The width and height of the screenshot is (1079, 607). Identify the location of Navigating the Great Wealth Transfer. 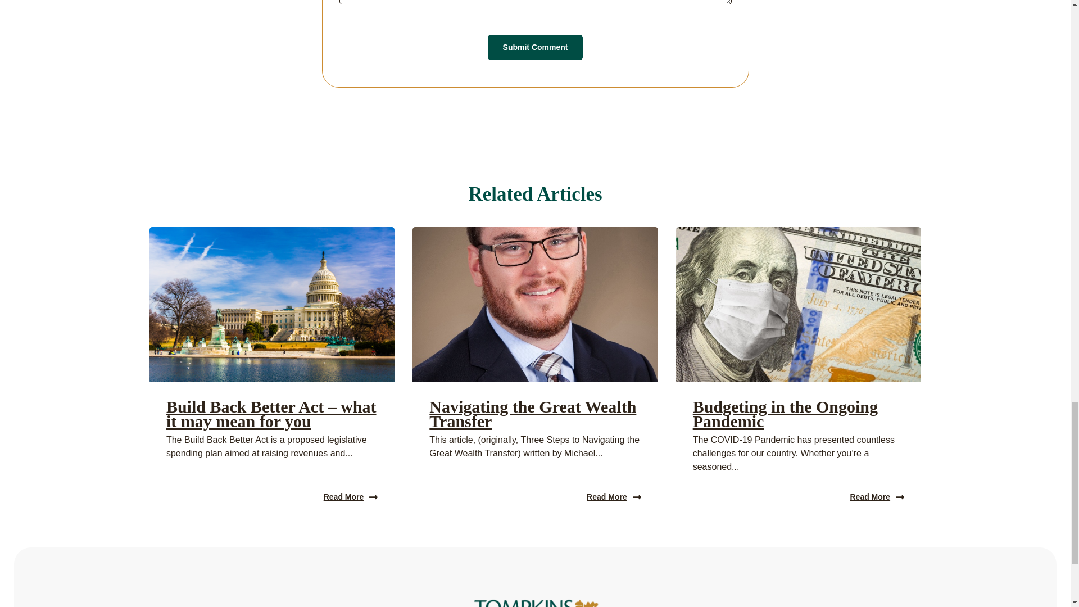
(533, 414).